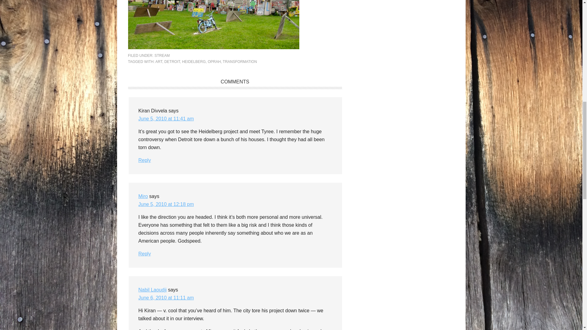  What do you see at coordinates (144, 160) in the screenshot?
I see `Reply` at bounding box center [144, 160].